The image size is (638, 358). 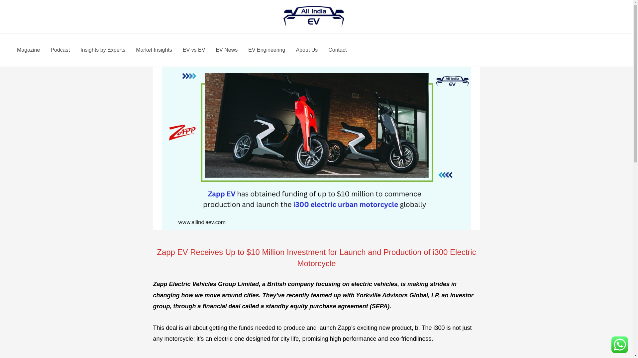 I want to click on Insights by Experts, so click(x=103, y=50).